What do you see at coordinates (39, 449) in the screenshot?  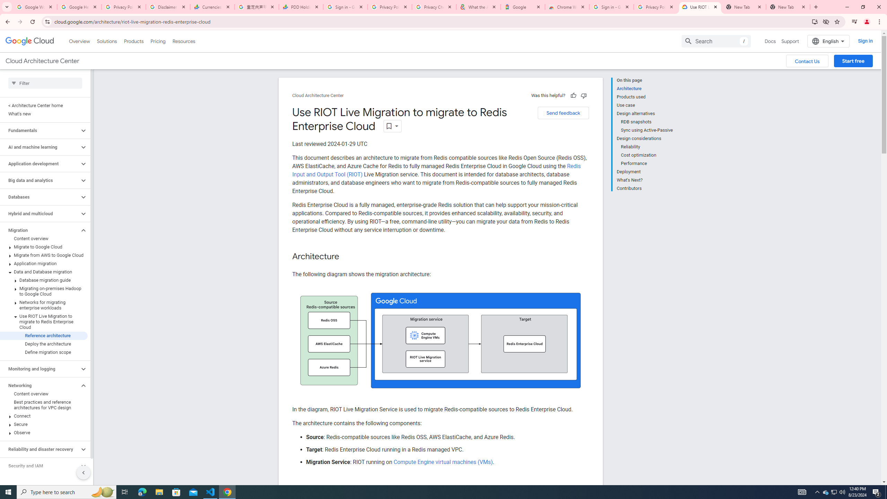 I see `Reliability and disaster recovery` at bounding box center [39, 449].